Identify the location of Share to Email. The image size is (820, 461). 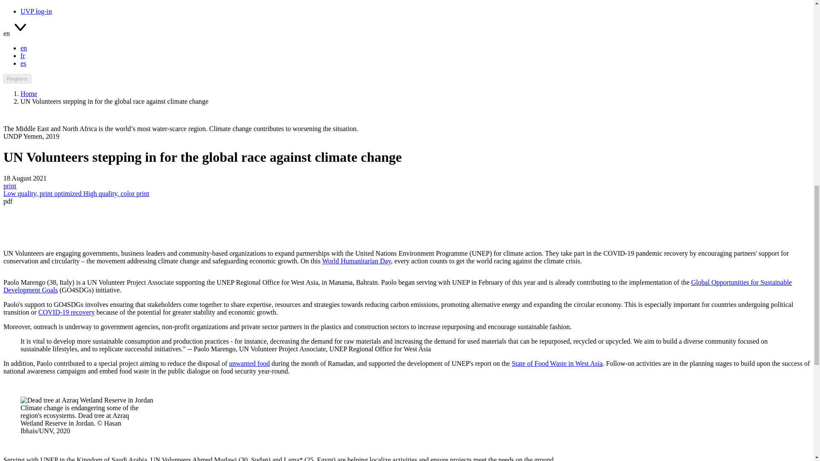
(437, 227).